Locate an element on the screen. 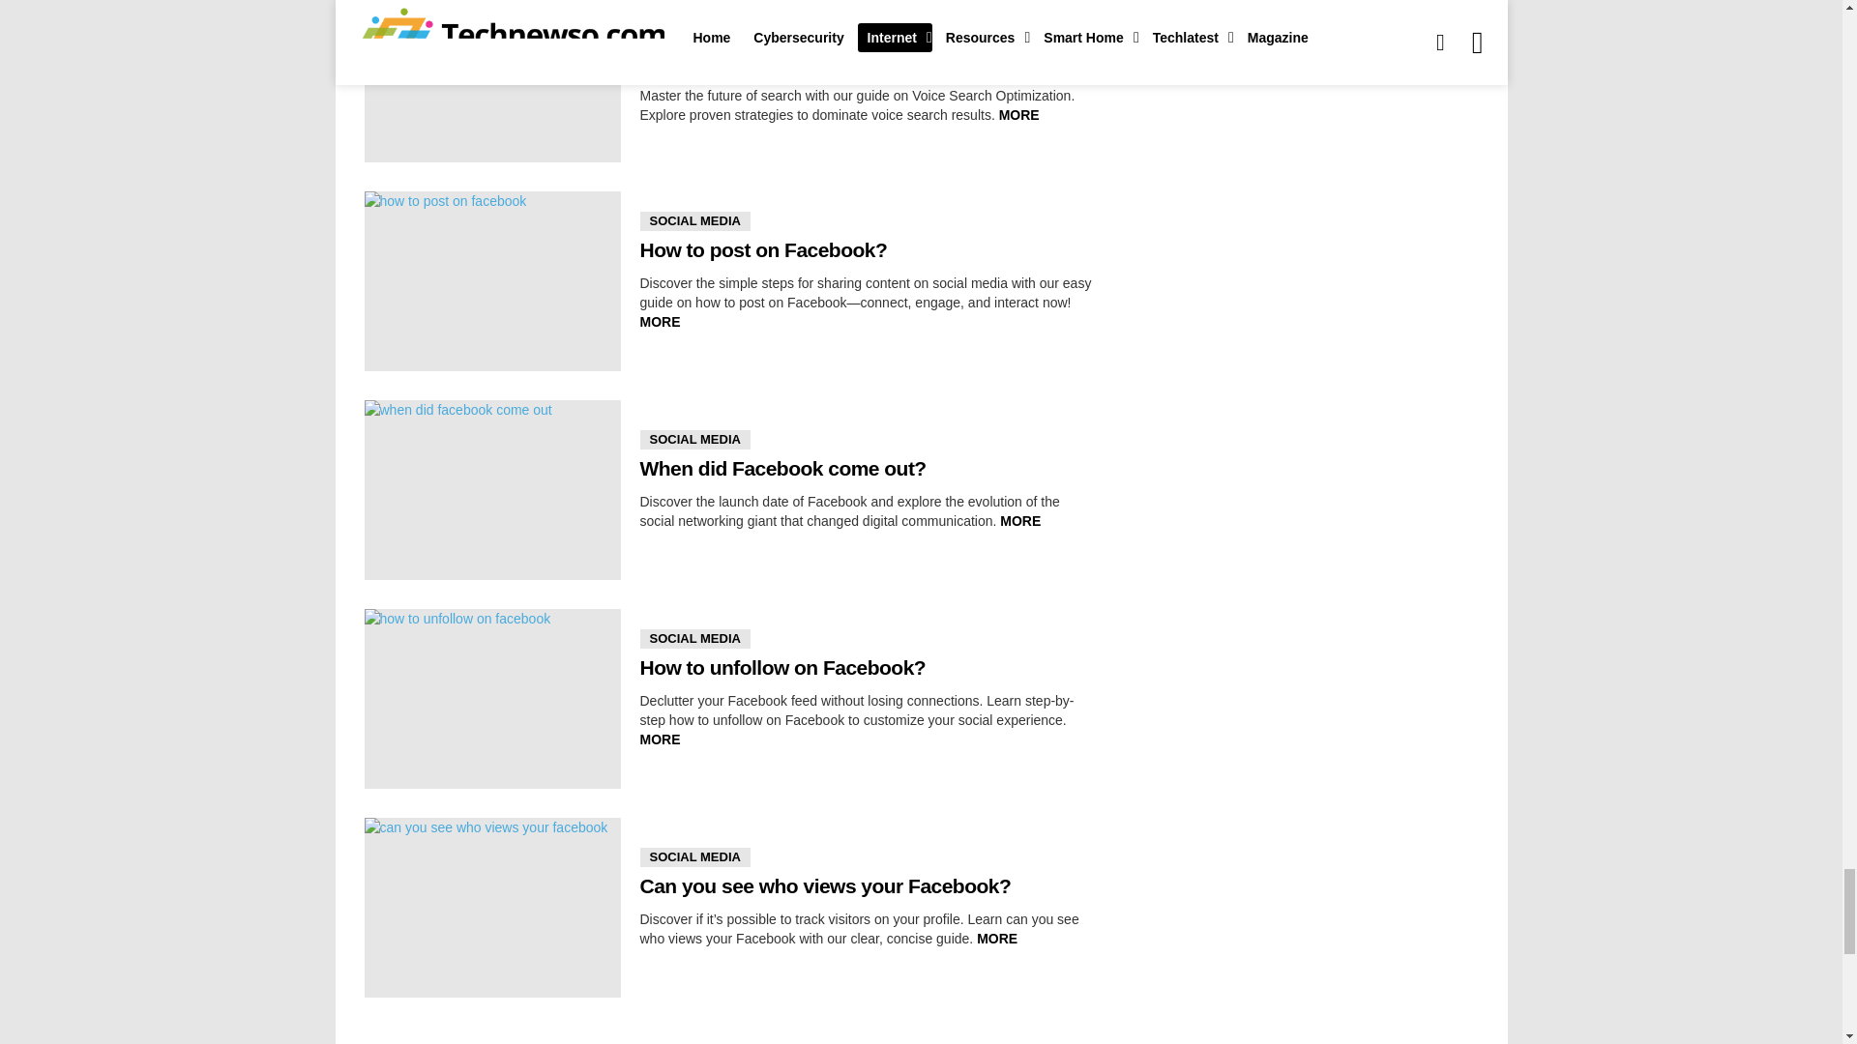  How to post on Facebook? is located at coordinates (491, 280).